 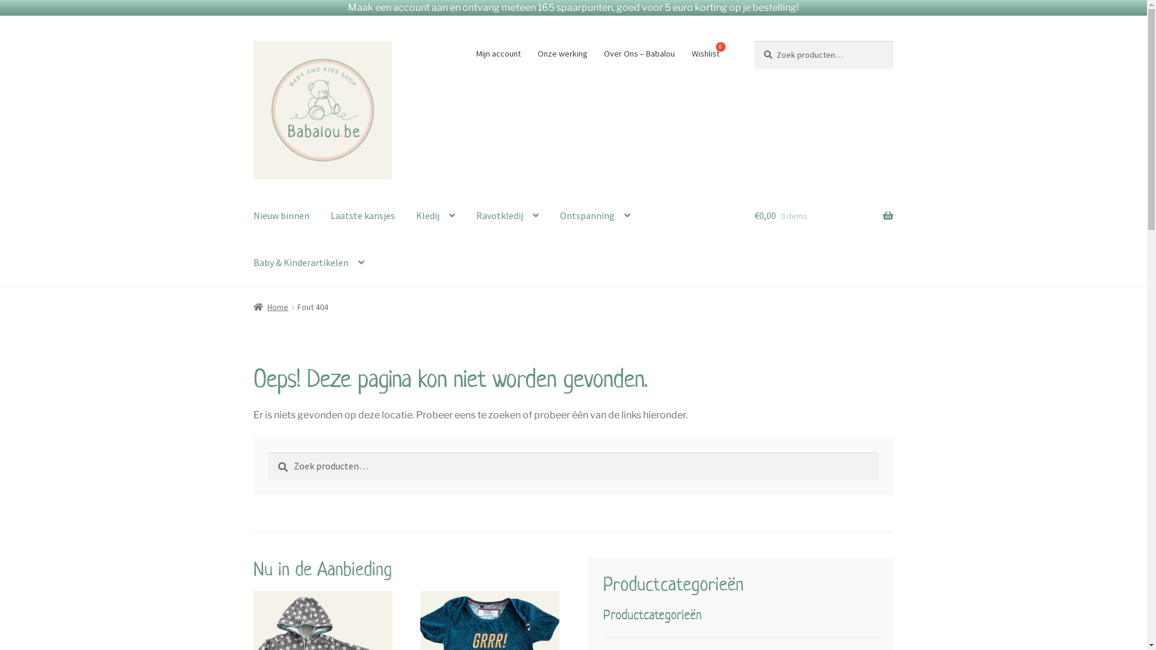 What do you see at coordinates (436, 217) in the screenshot?
I see `Kledij` at bounding box center [436, 217].